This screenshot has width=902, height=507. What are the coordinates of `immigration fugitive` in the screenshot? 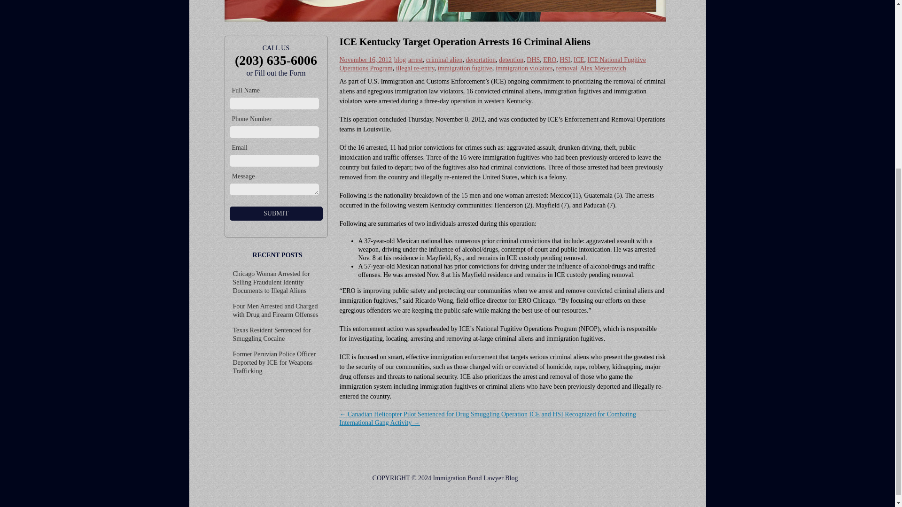 It's located at (465, 69).